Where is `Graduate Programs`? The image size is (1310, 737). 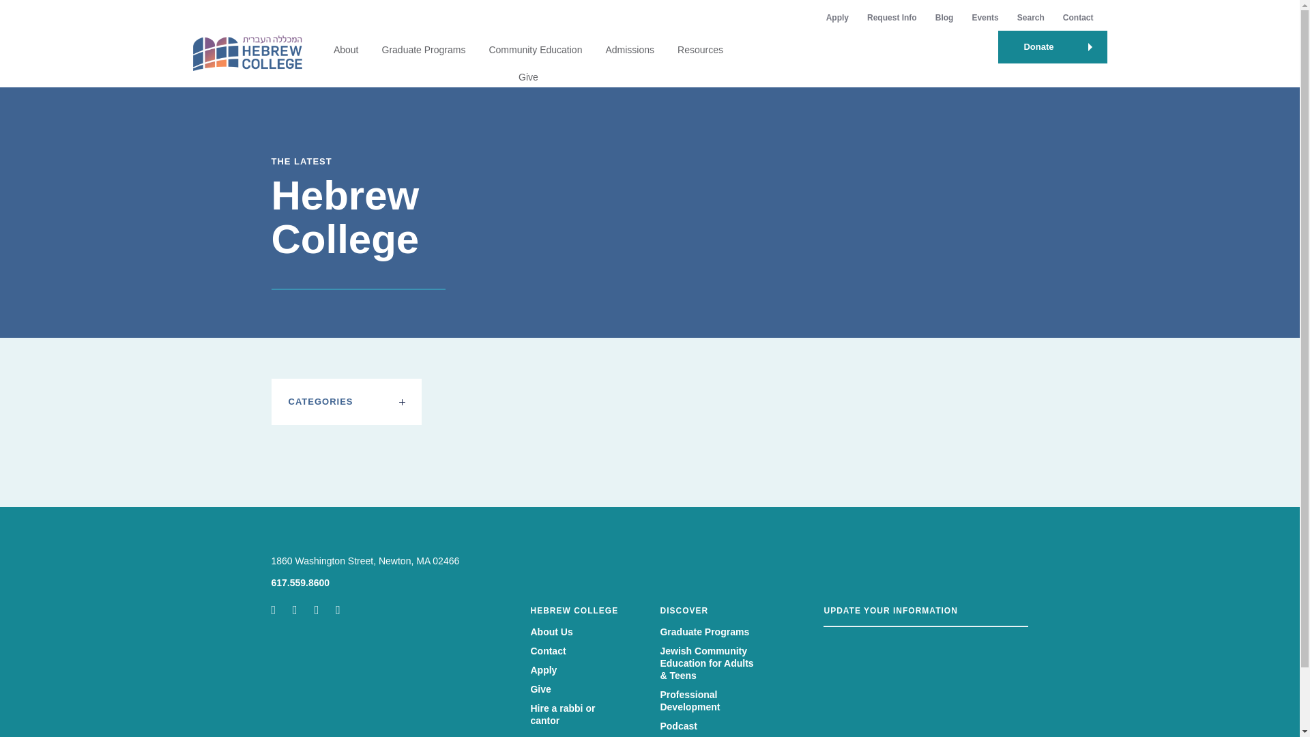
Graduate Programs is located at coordinates (424, 49).